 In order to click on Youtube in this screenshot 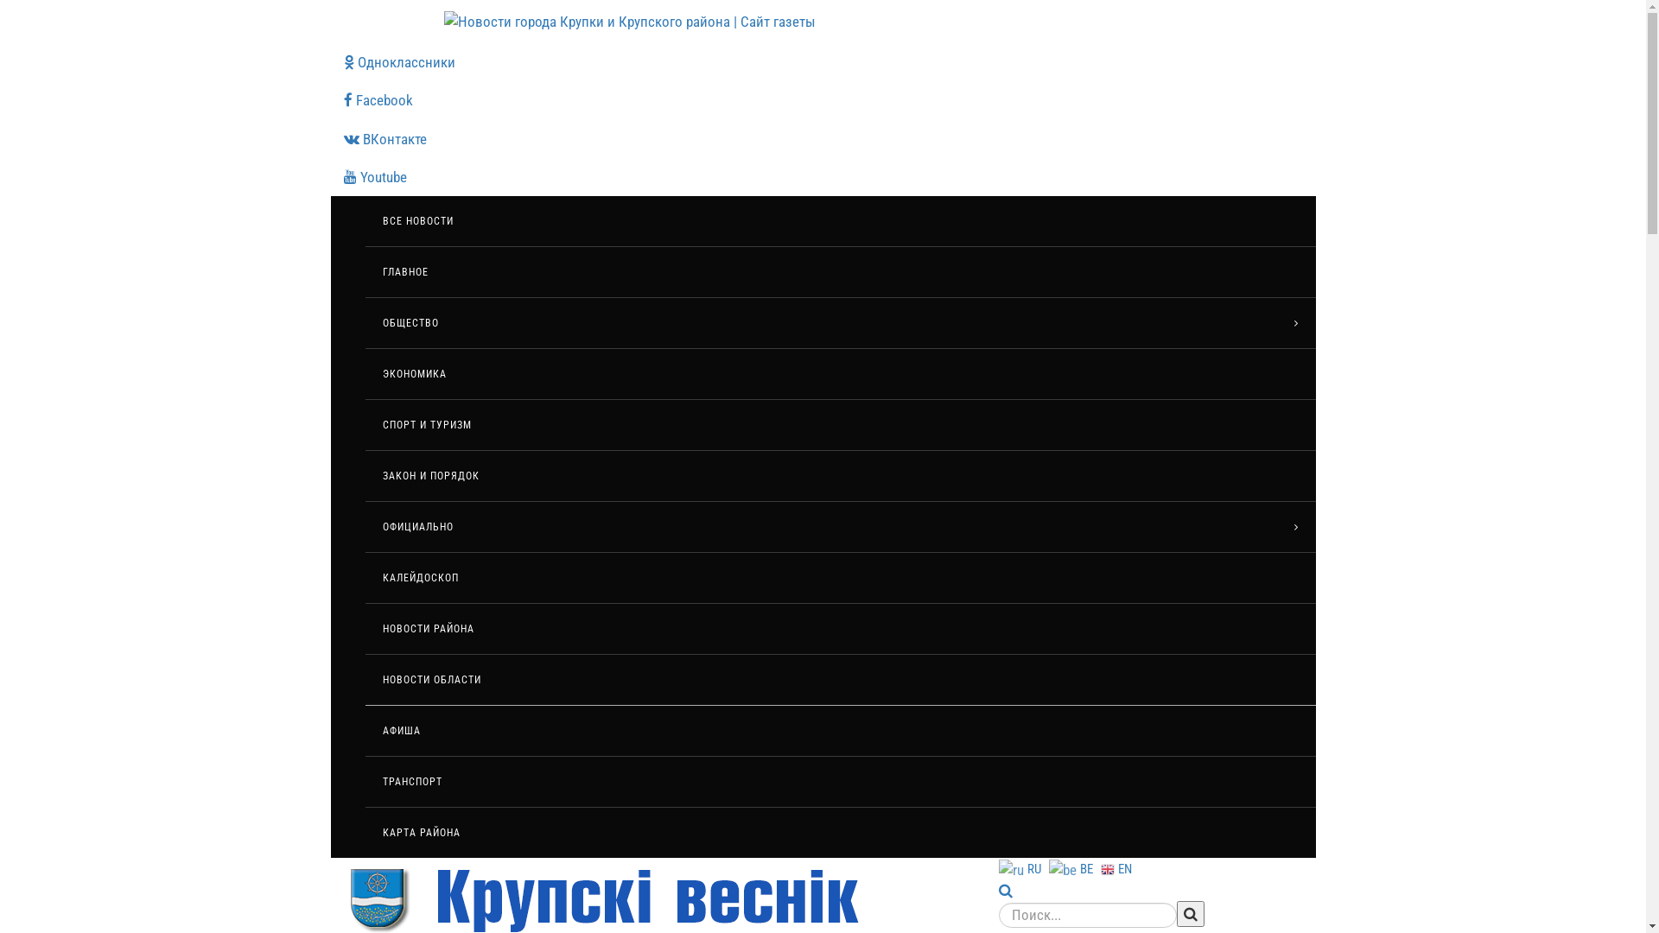, I will do `click(823, 177)`.